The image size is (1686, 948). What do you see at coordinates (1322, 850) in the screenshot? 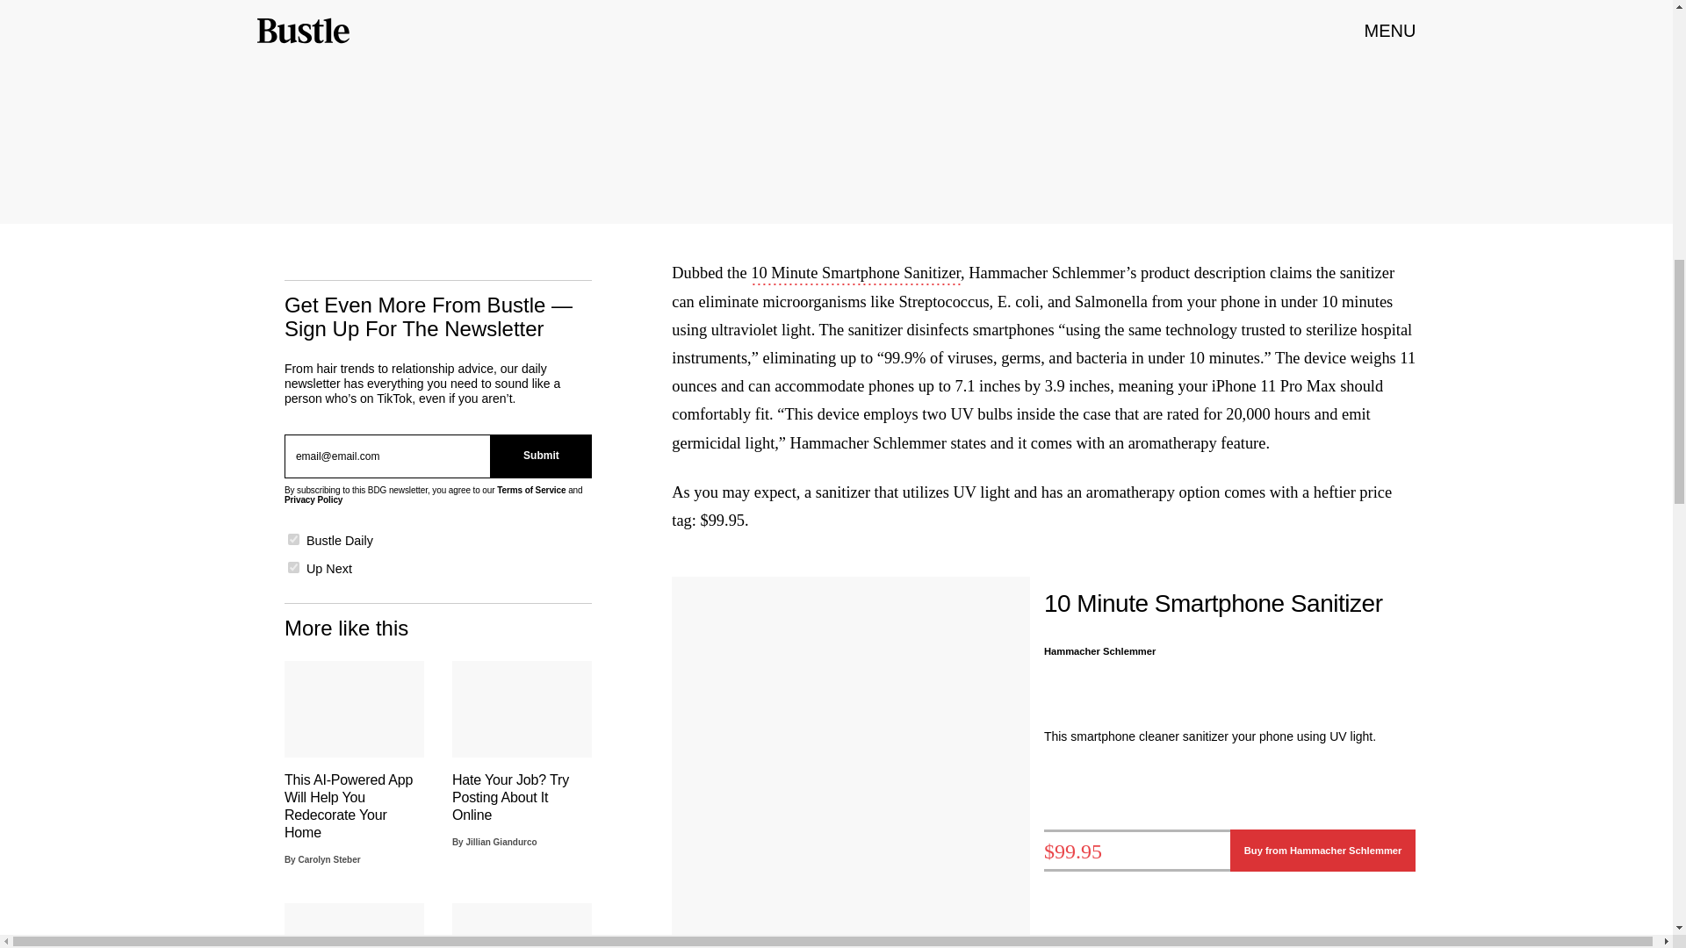
I see `Buy from Hammacher Schlemmer` at bounding box center [1322, 850].